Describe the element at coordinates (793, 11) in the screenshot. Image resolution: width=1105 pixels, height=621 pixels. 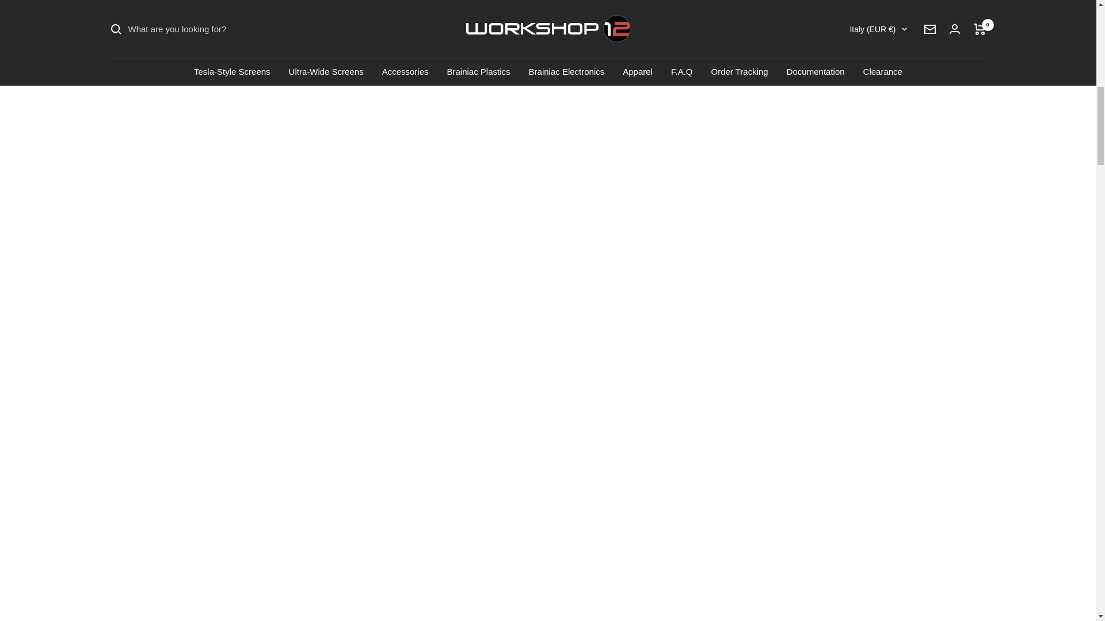
I see `BR` at that location.